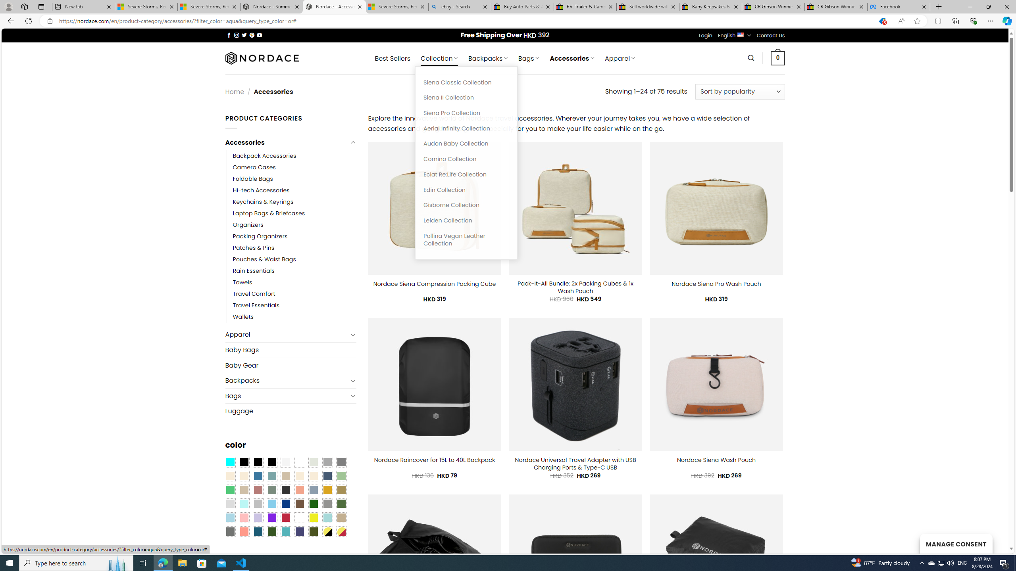  I want to click on Aqua, so click(327, 517).